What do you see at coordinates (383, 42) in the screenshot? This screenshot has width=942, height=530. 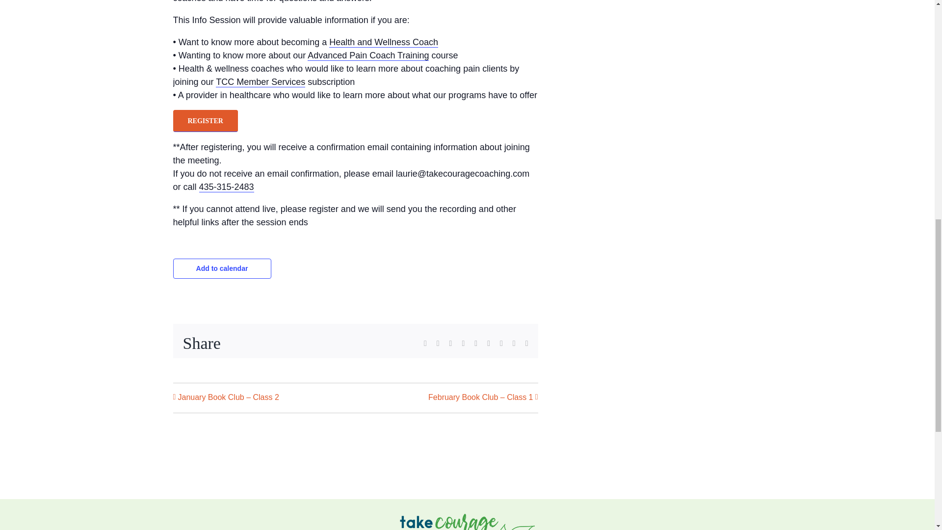 I see `Health and Wellness Coach` at bounding box center [383, 42].